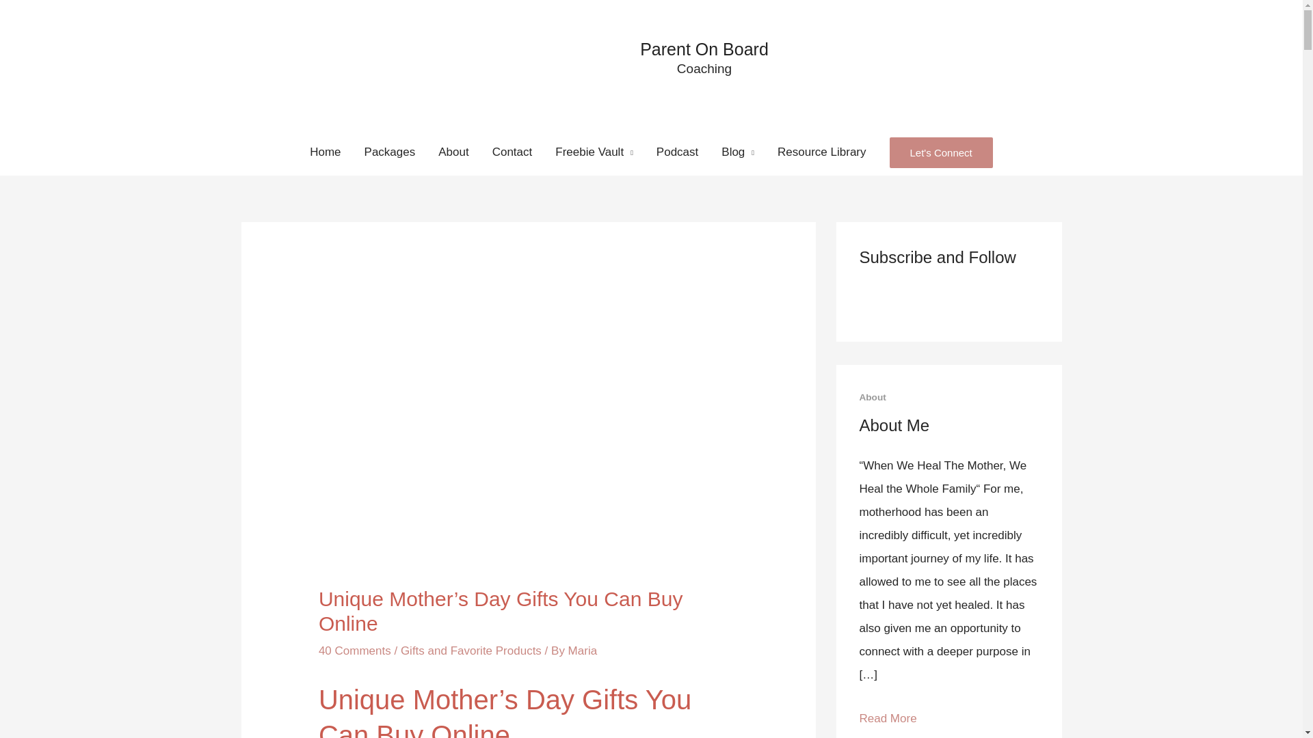 This screenshot has width=1313, height=738. Describe the element at coordinates (964, 301) in the screenshot. I see `tiktok` at that location.